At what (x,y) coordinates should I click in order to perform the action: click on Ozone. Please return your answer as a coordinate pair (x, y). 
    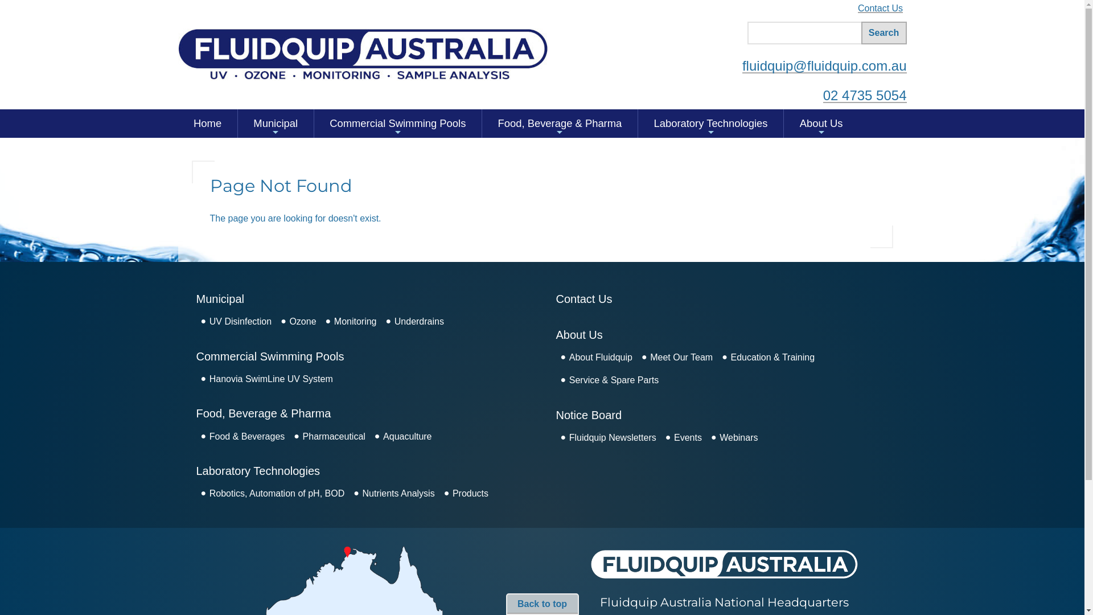
    Looking at the image, I should click on (303, 321).